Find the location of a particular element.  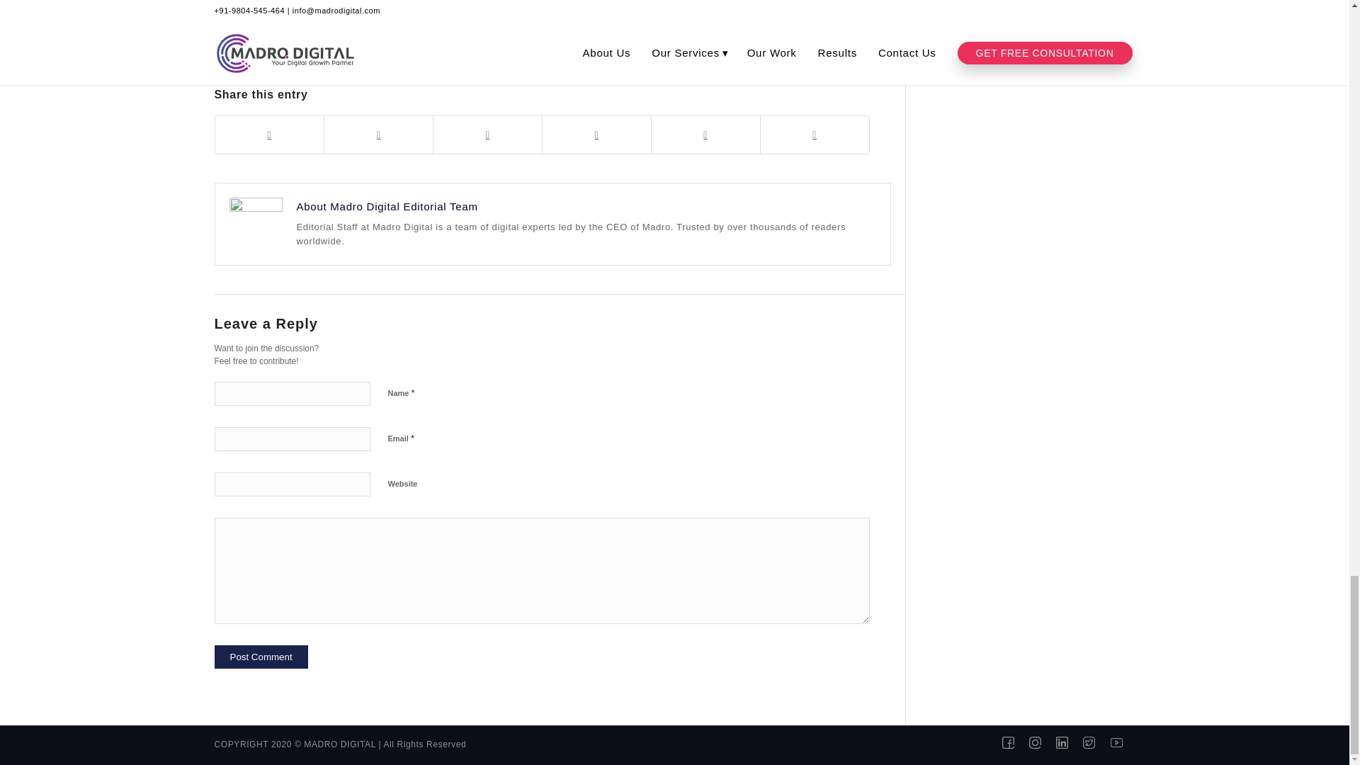

Instagram is located at coordinates (1041, 742).